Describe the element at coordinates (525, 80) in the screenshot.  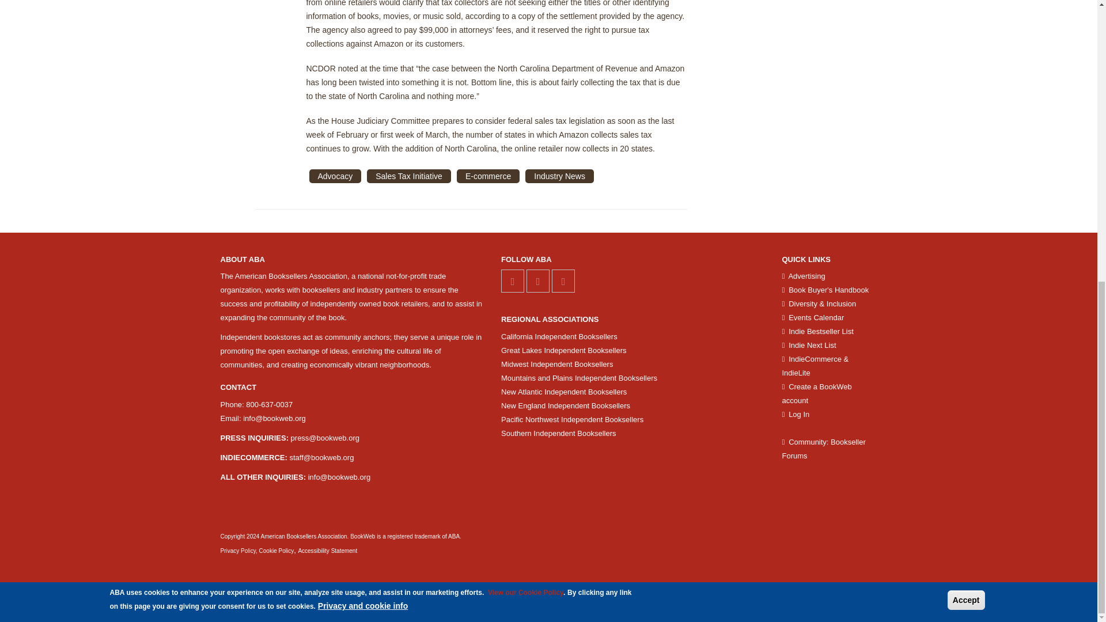
I see `View our Cookie Policy` at that location.